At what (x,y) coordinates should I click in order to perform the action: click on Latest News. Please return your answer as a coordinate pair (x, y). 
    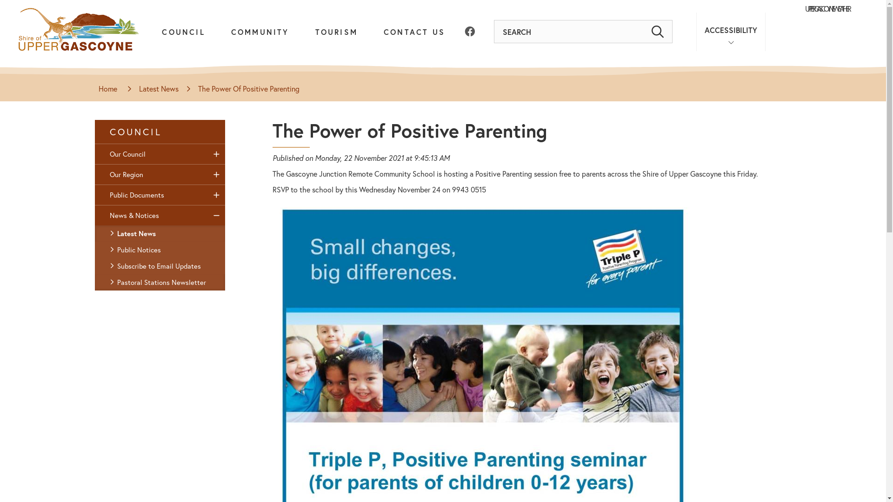
    Looking at the image, I should click on (160, 233).